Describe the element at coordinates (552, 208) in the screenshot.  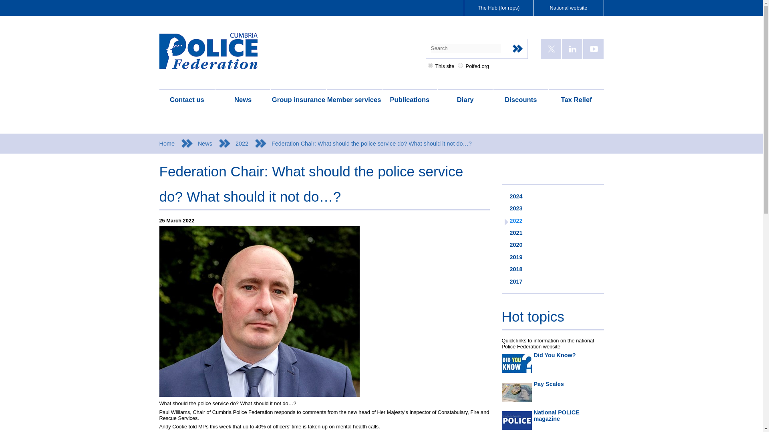
I see `2023` at that location.